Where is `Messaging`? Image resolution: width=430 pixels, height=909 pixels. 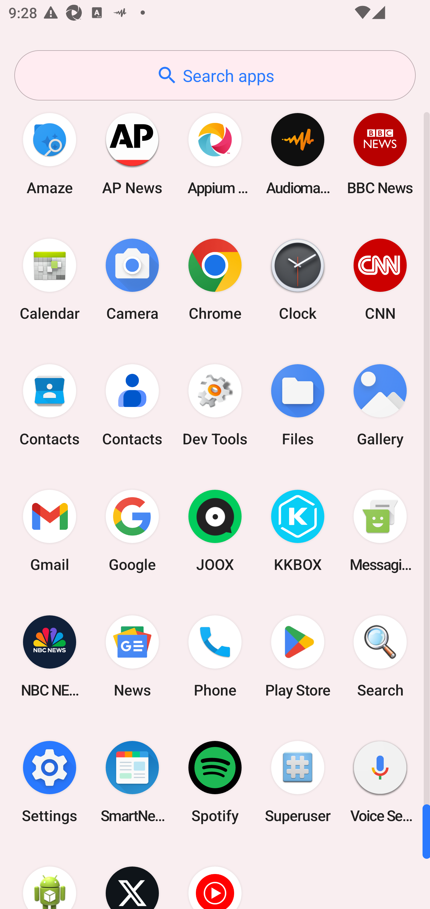
Messaging is located at coordinates (380, 531).